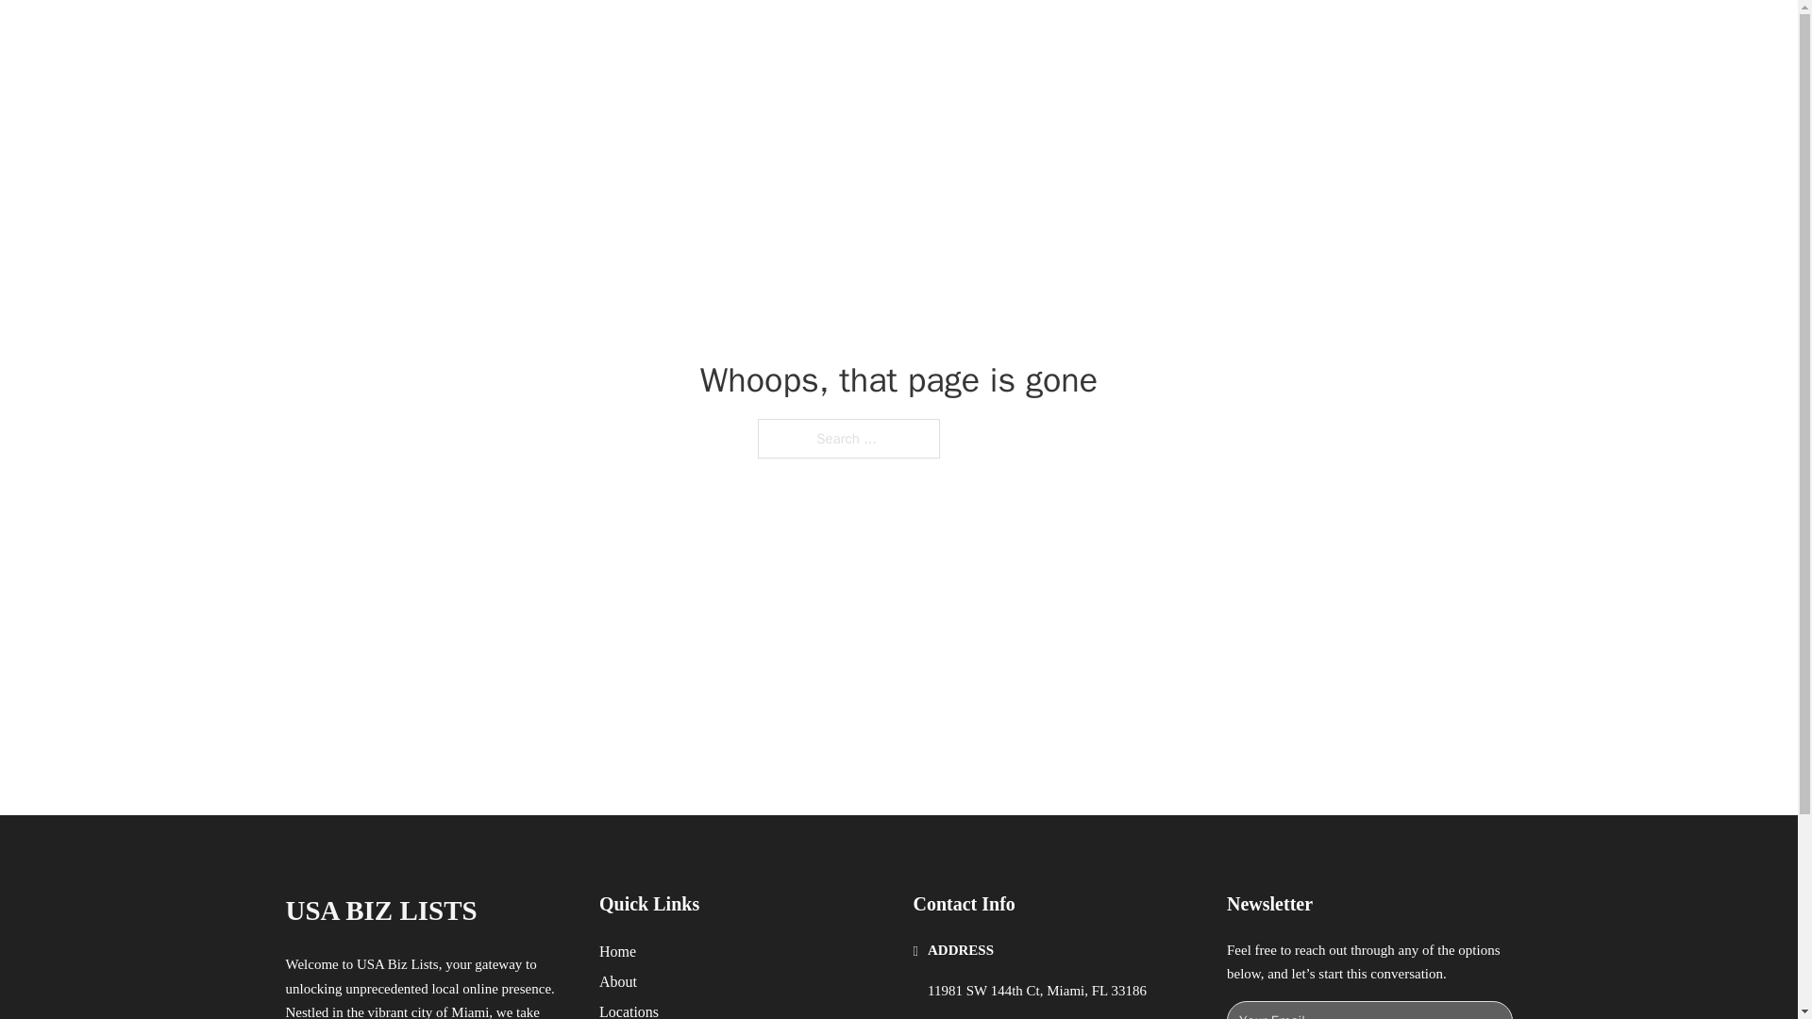  I want to click on USA BIZ LISTS, so click(379, 910).